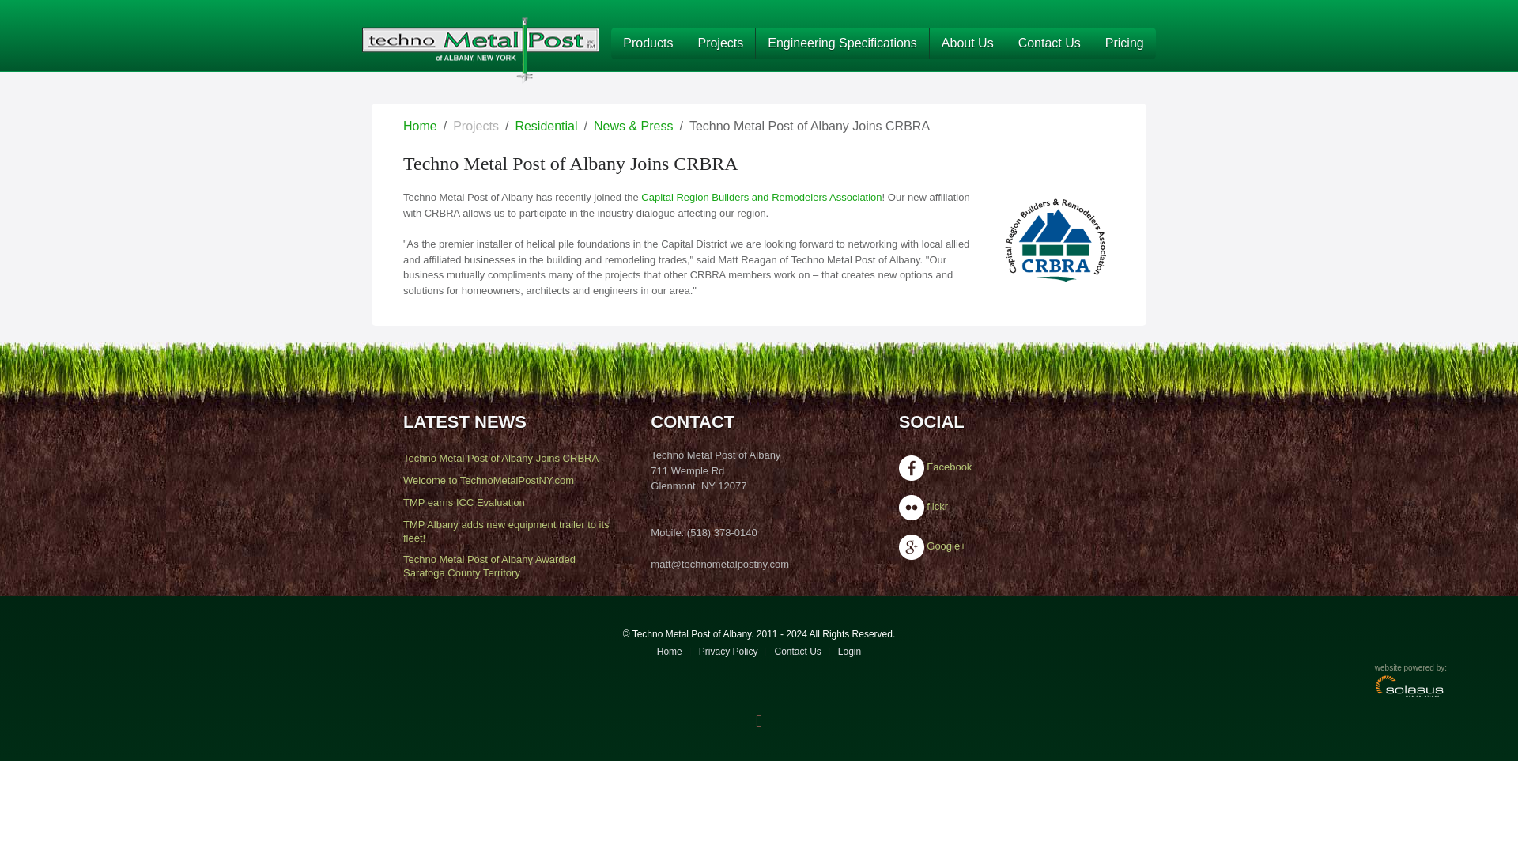 Image resolution: width=1518 pixels, height=854 pixels. What do you see at coordinates (506, 531) in the screenshot?
I see `TMP Albany adds new equipment trailer to its fleet!` at bounding box center [506, 531].